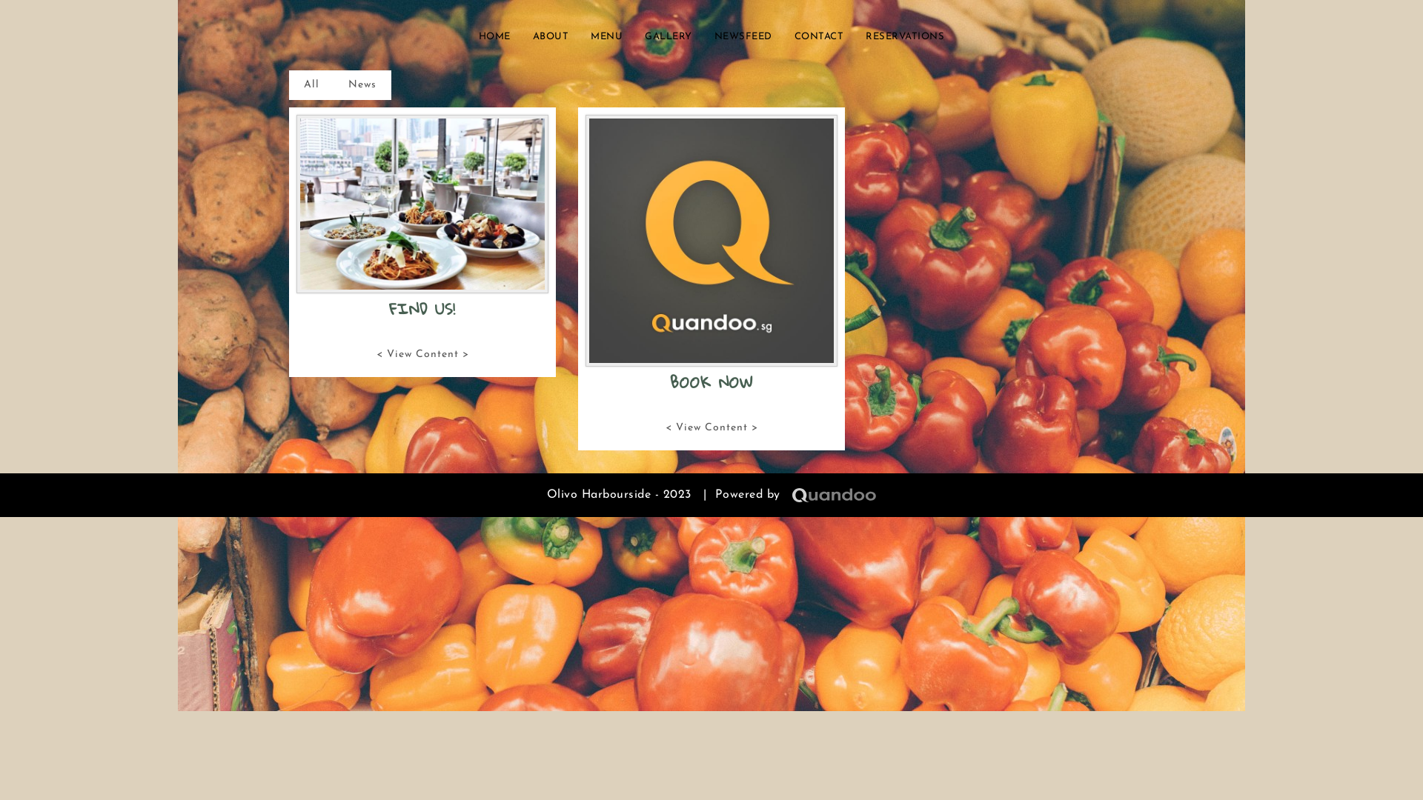 The width and height of the screenshot is (1423, 800). What do you see at coordinates (905, 37) in the screenshot?
I see `RESERVATIONS` at bounding box center [905, 37].